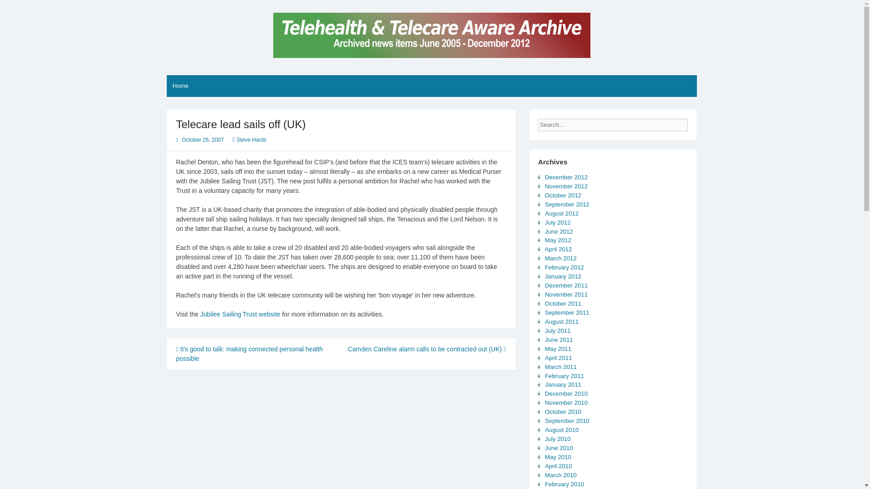  Describe the element at coordinates (557, 222) in the screenshot. I see `July 2012` at that location.